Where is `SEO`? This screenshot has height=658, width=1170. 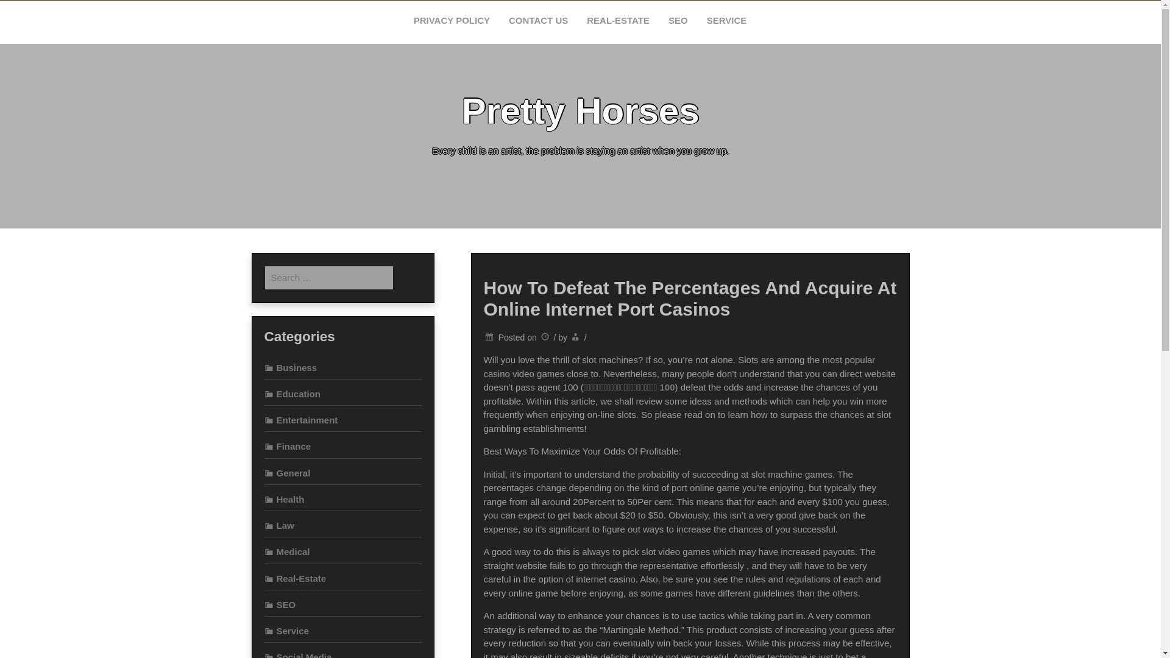
SEO is located at coordinates (678, 21).